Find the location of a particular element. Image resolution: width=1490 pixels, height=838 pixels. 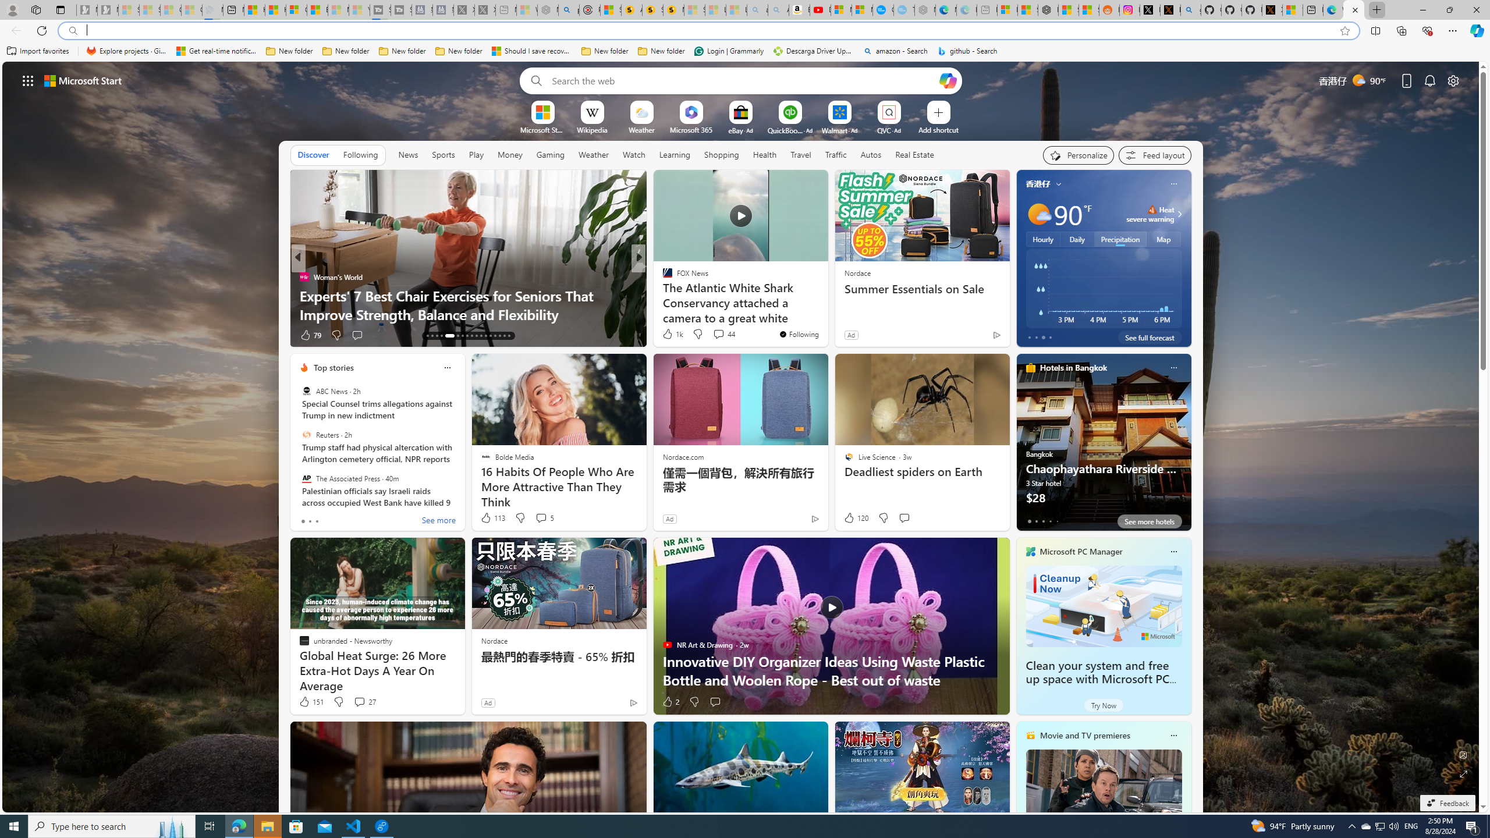

hotels-header-icon is located at coordinates (1030, 367).